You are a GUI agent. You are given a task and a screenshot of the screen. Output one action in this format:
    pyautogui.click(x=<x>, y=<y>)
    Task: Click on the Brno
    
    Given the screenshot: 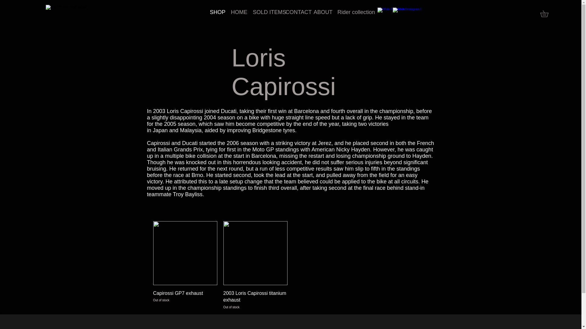 What is the action you would take?
    pyautogui.click(x=197, y=175)
    